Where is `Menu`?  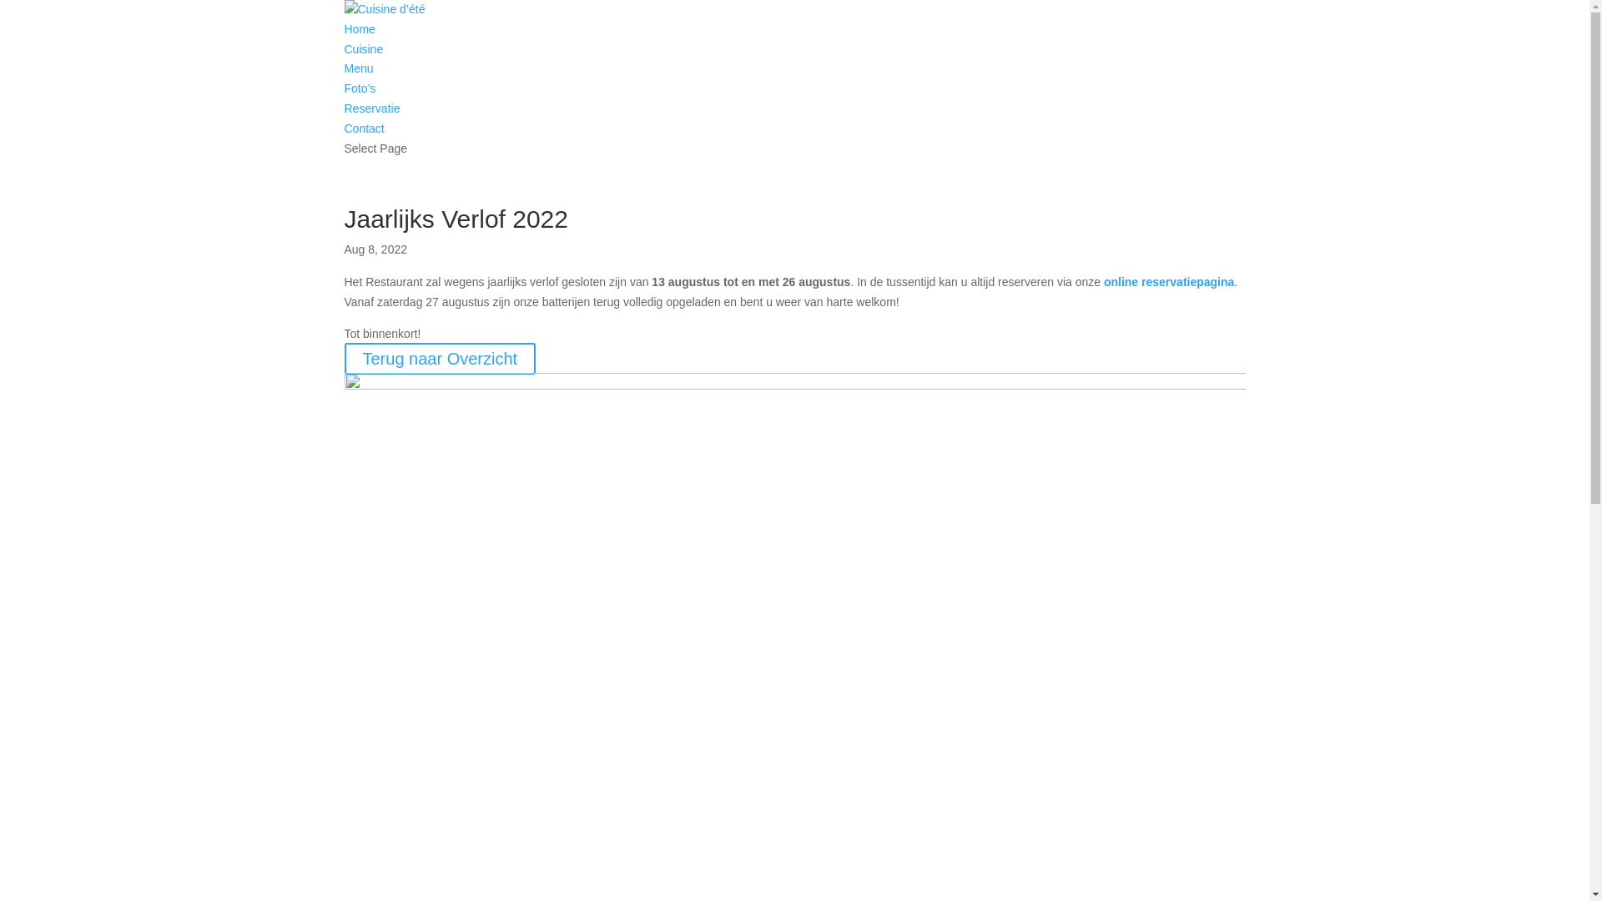
Menu is located at coordinates (359, 68).